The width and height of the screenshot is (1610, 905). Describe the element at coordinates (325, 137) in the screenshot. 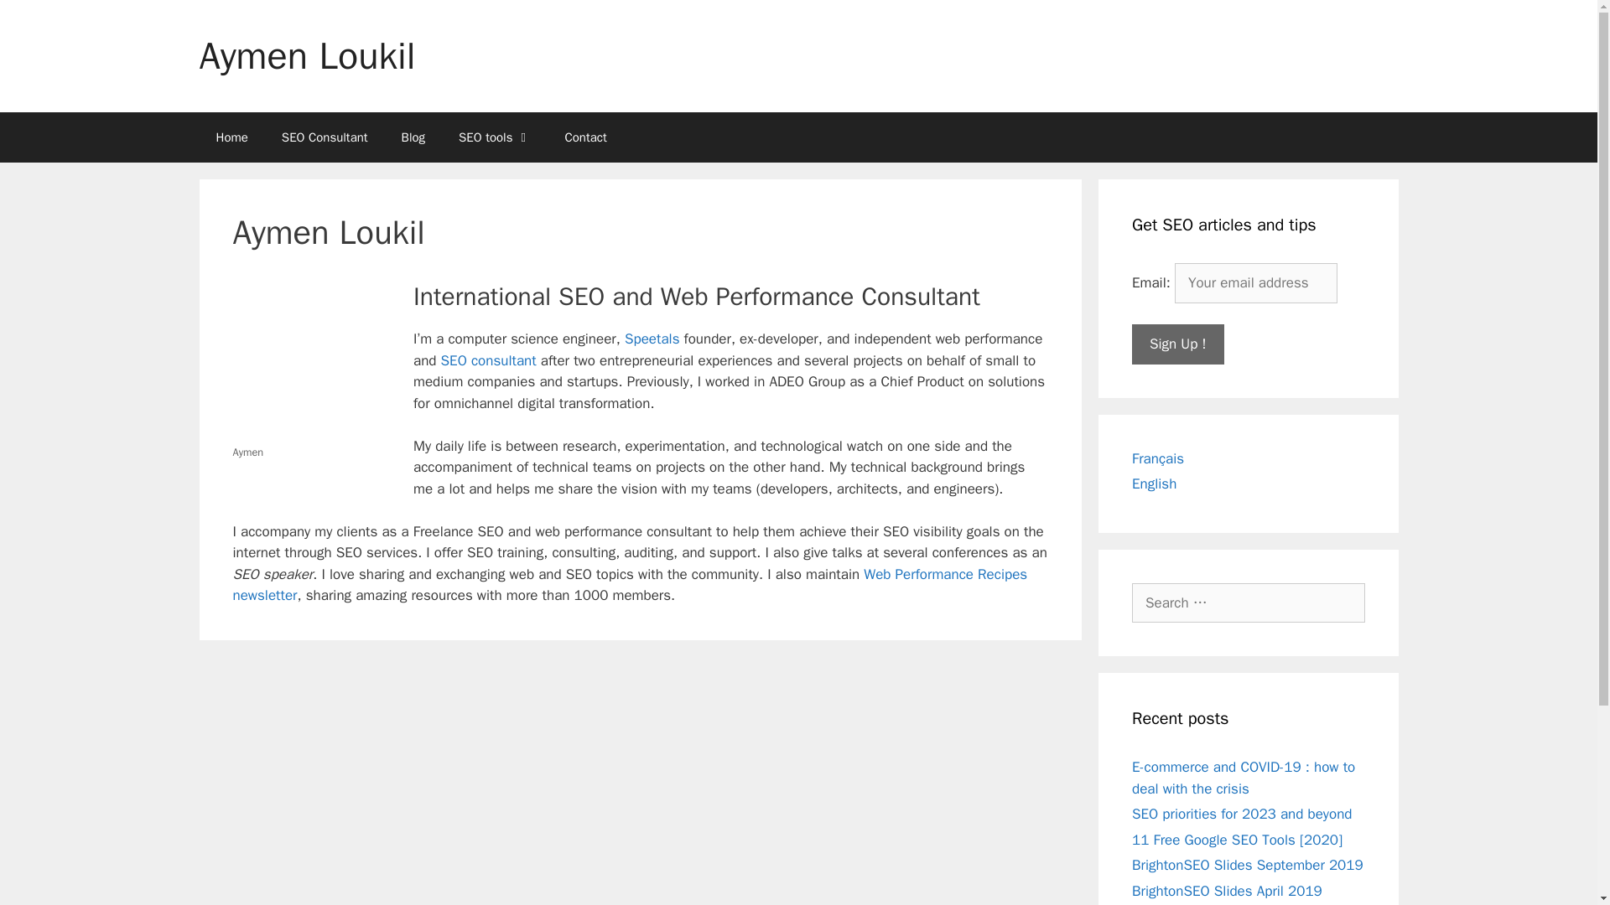

I see `SEO Consultant` at that location.